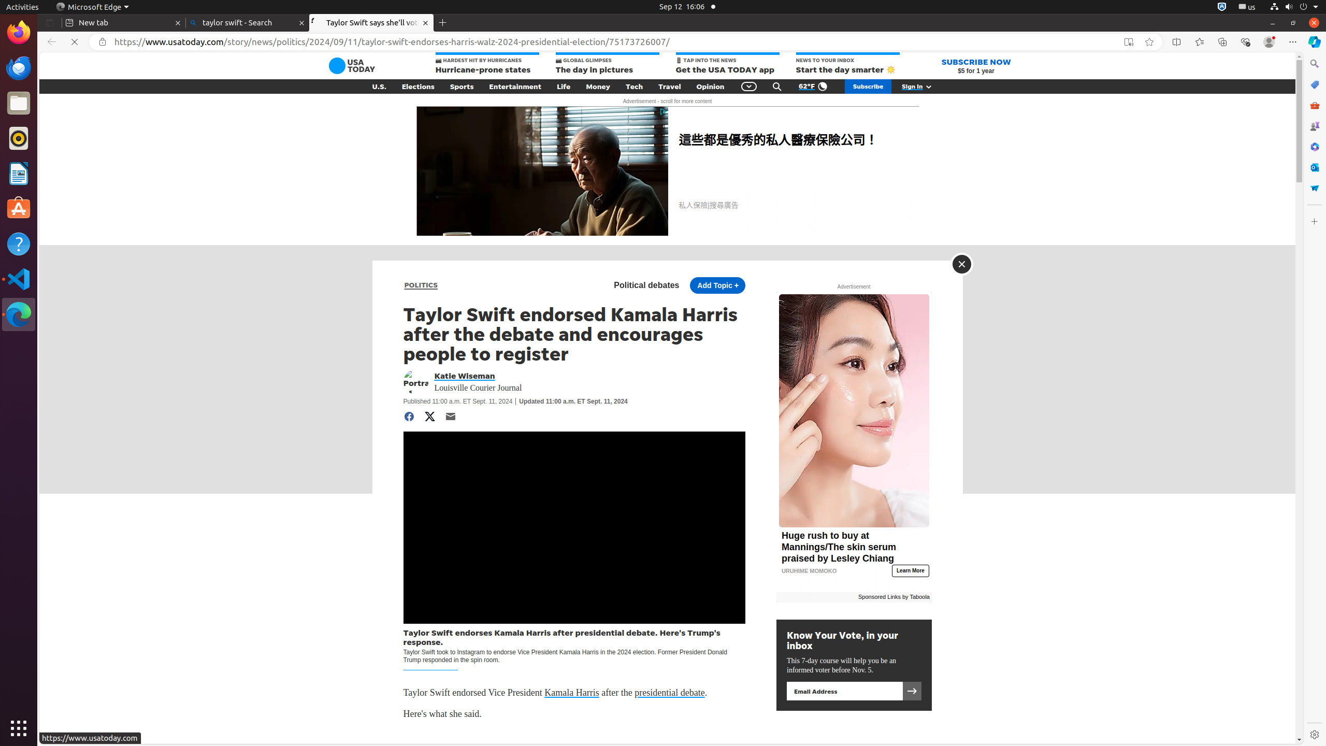 This screenshot has width=1326, height=746. Describe the element at coordinates (443, 23) in the screenshot. I see `New Tab` at that location.